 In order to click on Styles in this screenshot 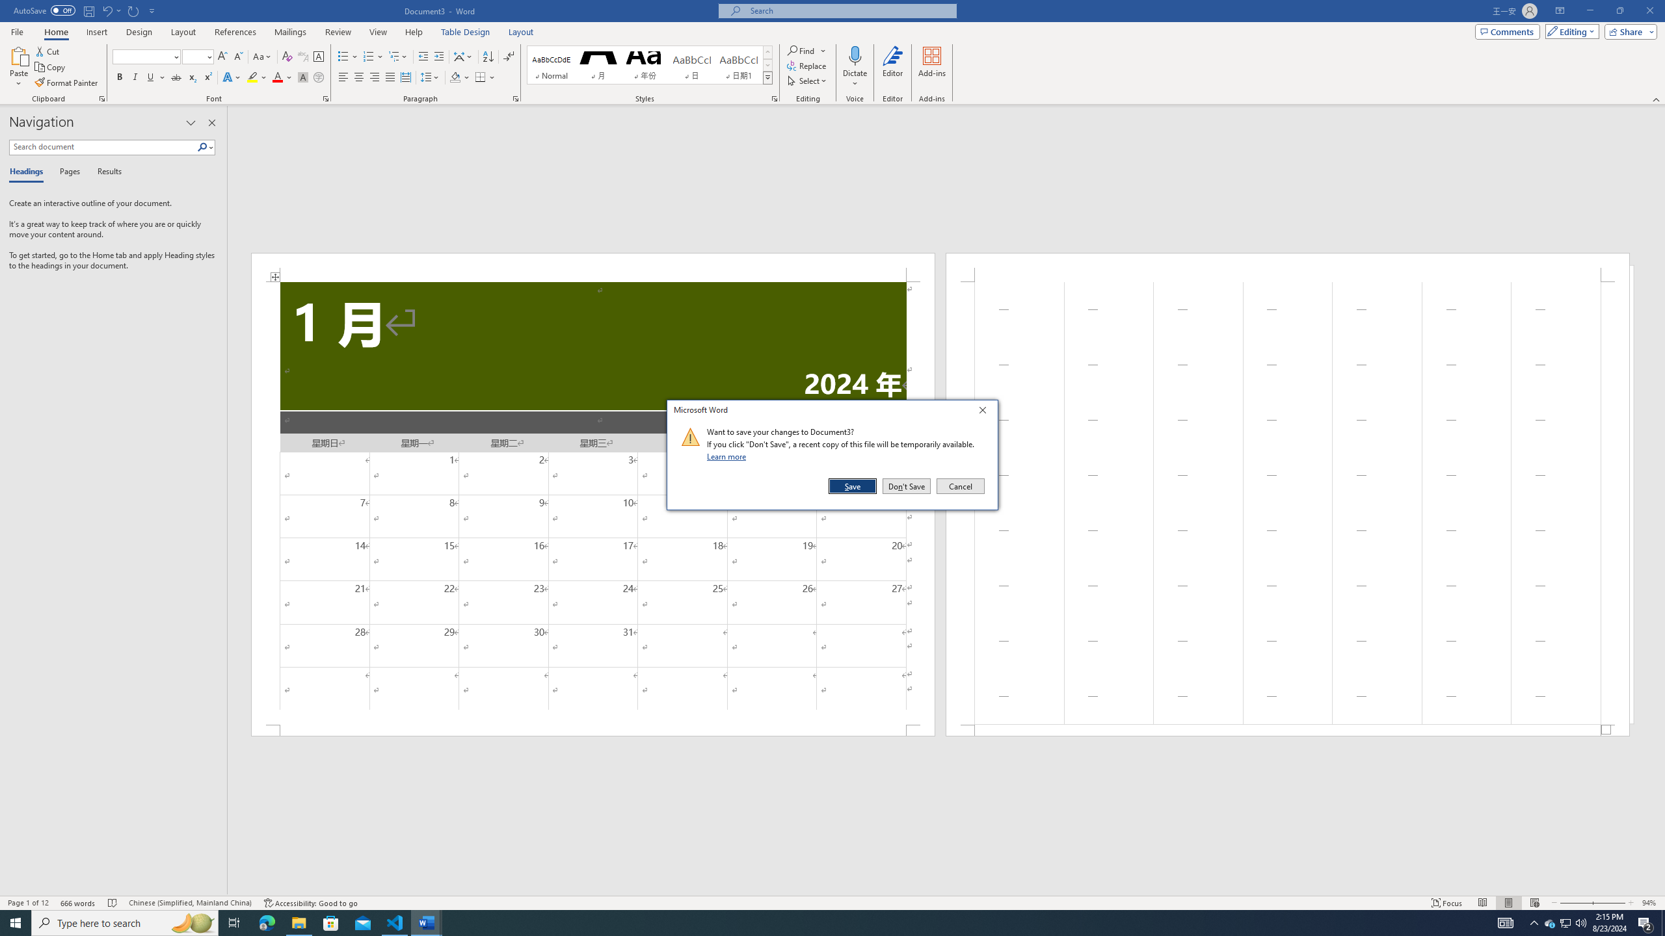, I will do `click(767, 77)`.